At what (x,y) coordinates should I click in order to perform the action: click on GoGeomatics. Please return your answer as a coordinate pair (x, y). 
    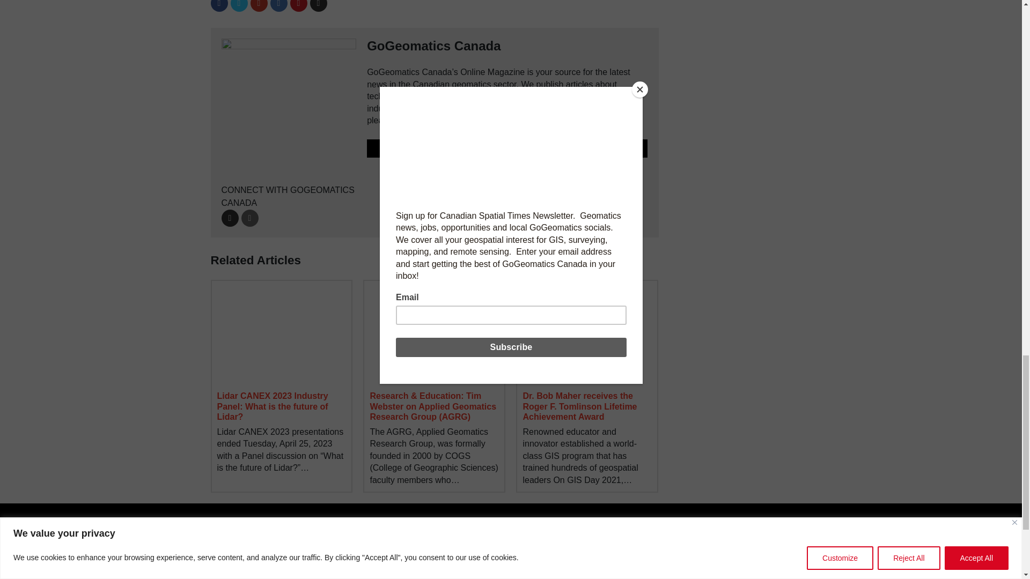
    Looking at the image, I should click on (736, 541).